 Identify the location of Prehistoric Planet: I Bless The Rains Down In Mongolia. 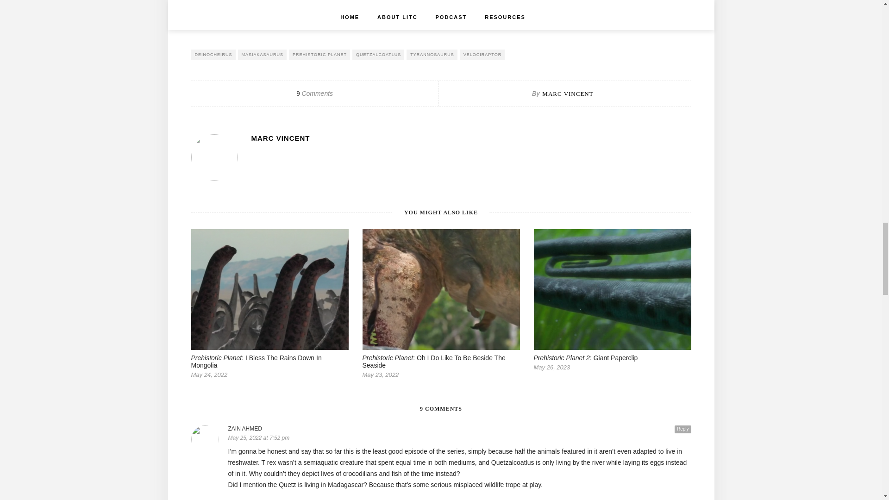
(270, 8).